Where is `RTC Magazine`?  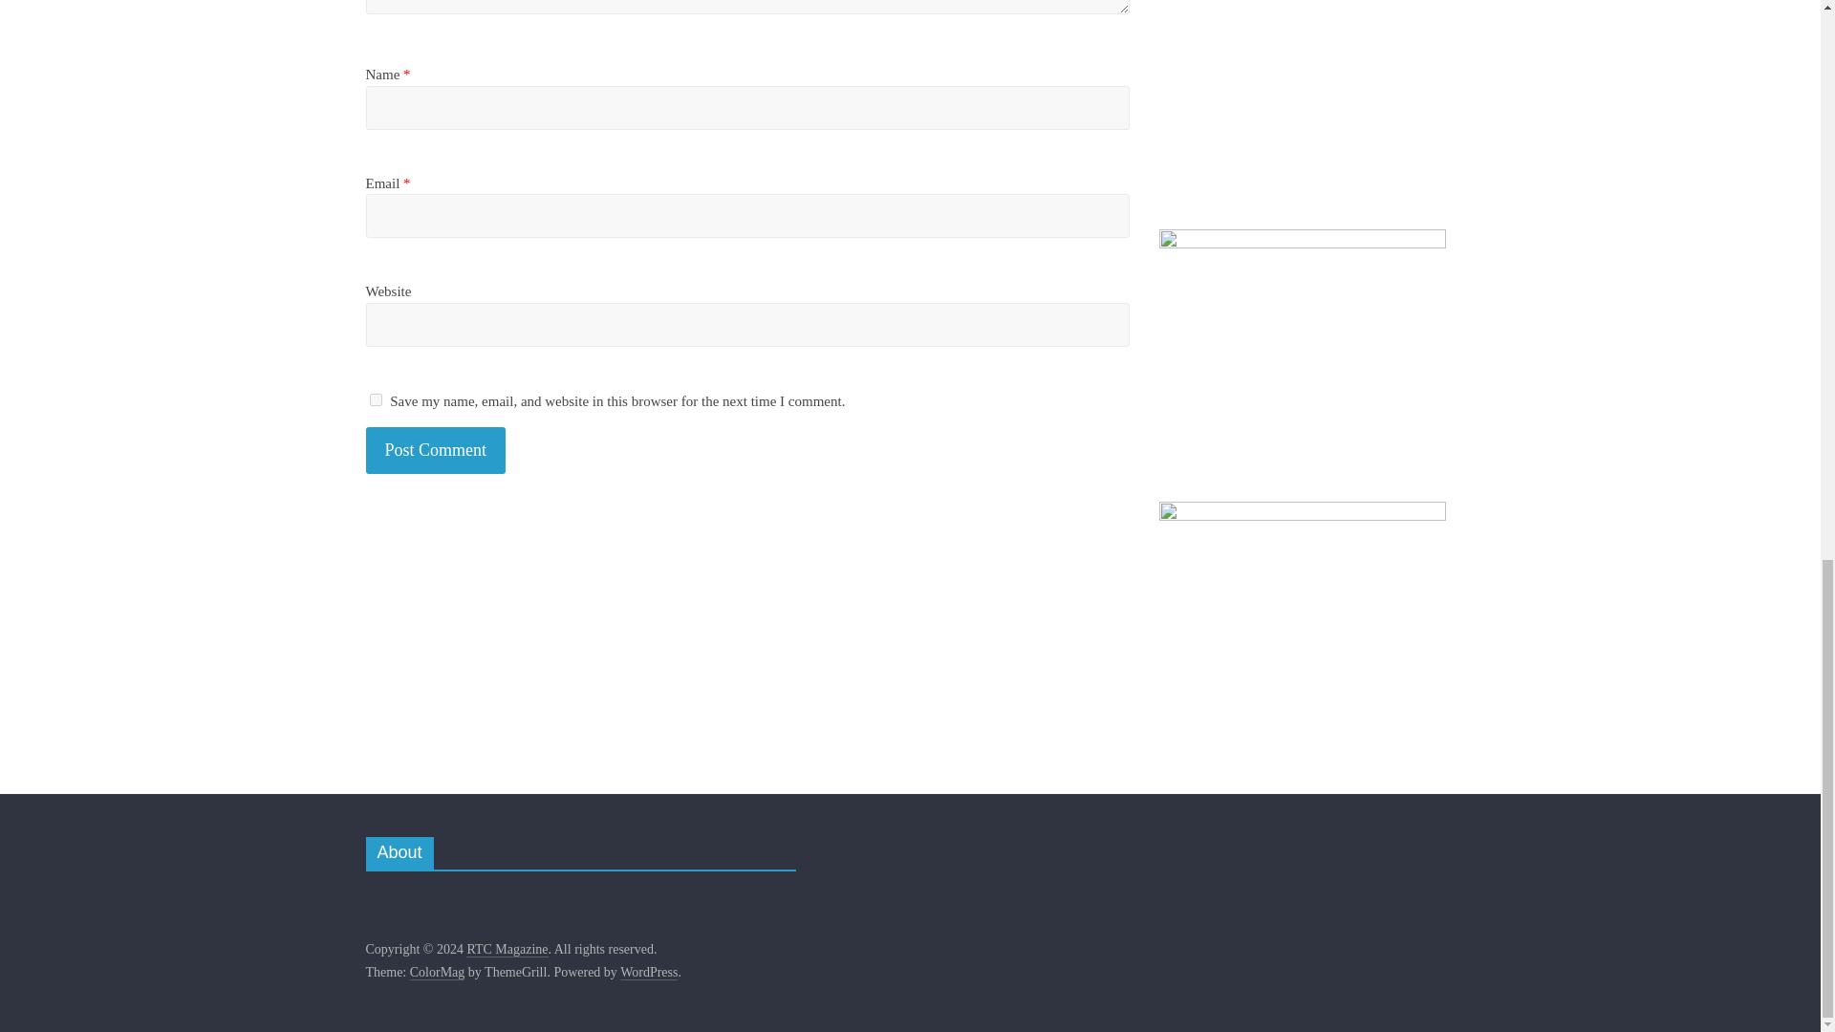 RTC Magazine is located at coordinates (507, 950).